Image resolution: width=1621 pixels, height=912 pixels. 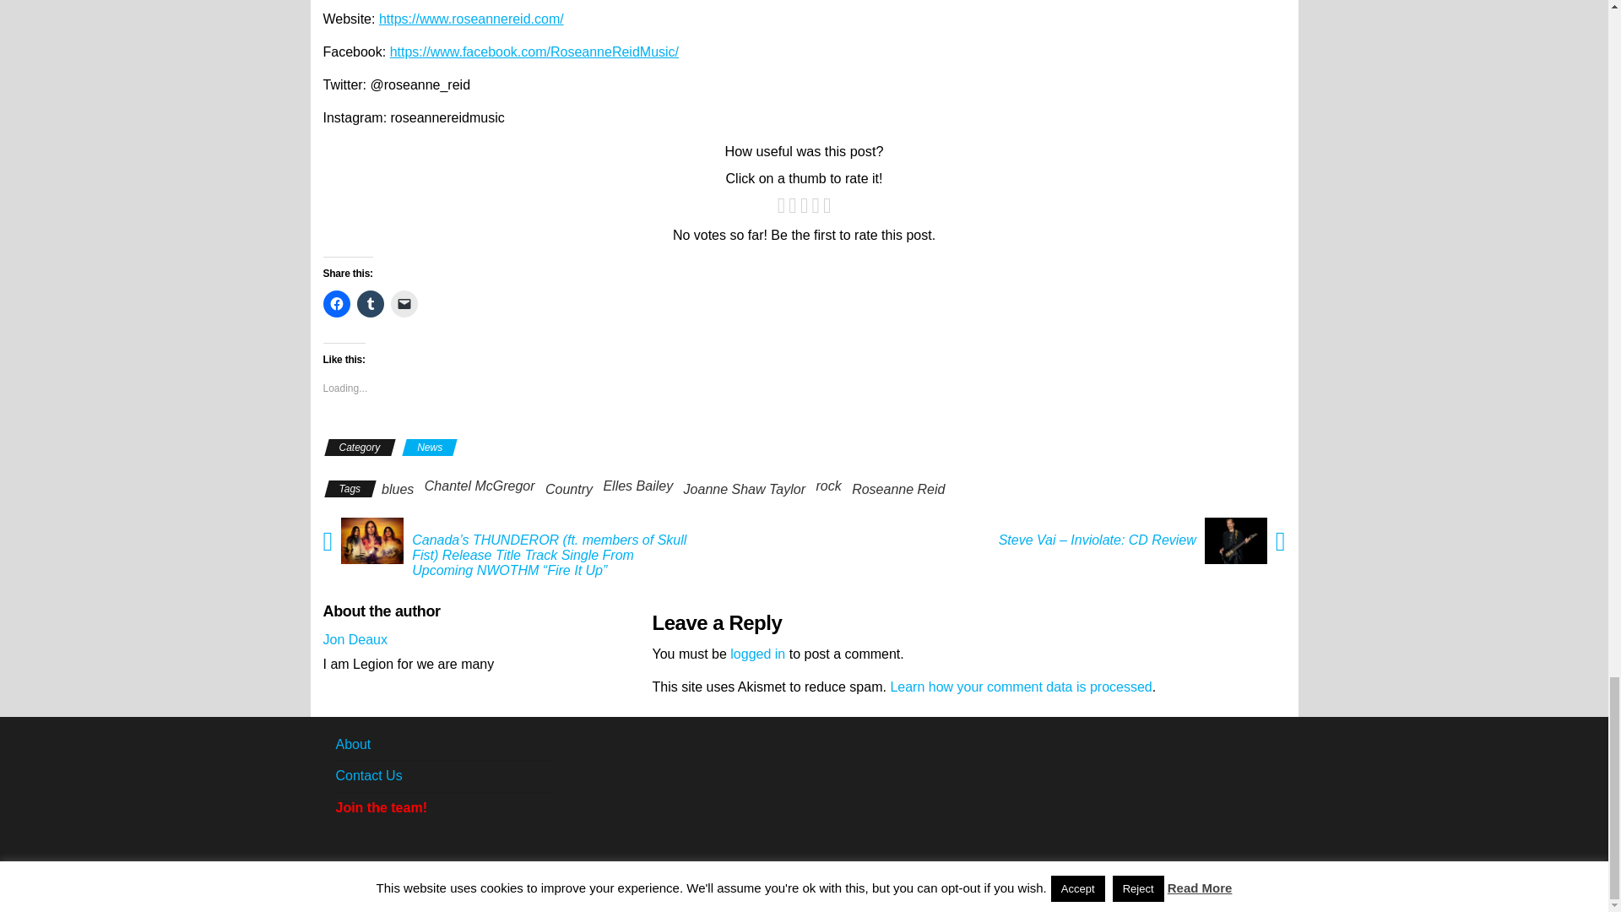 What do you see at coordinates (397, 489) in the screenshot?
I see `blues` at bounding box center [397, 489].